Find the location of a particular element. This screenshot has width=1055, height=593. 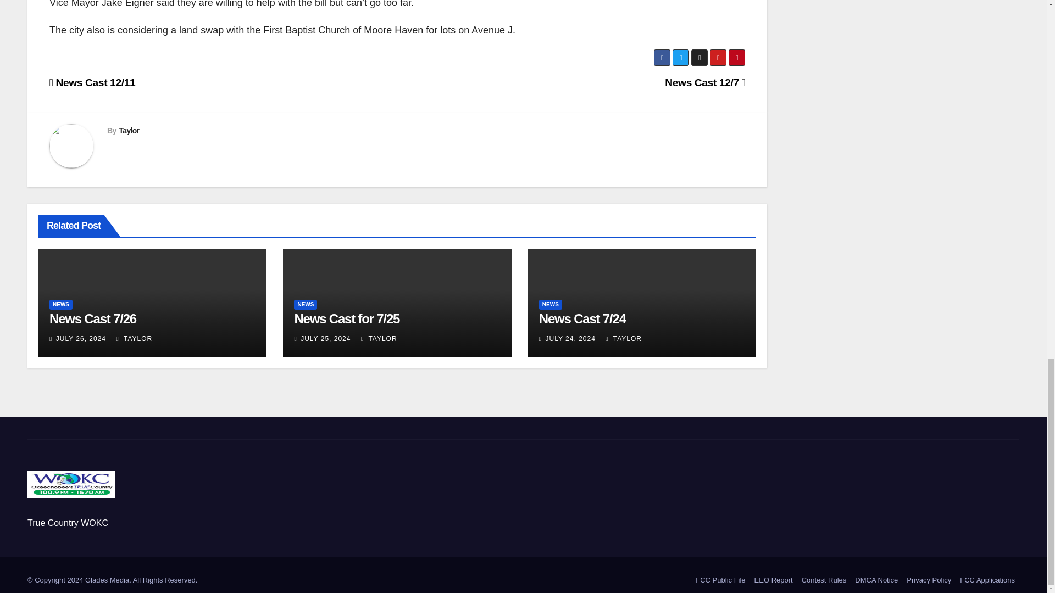

EEO Report is located at coordinates (774, 580).